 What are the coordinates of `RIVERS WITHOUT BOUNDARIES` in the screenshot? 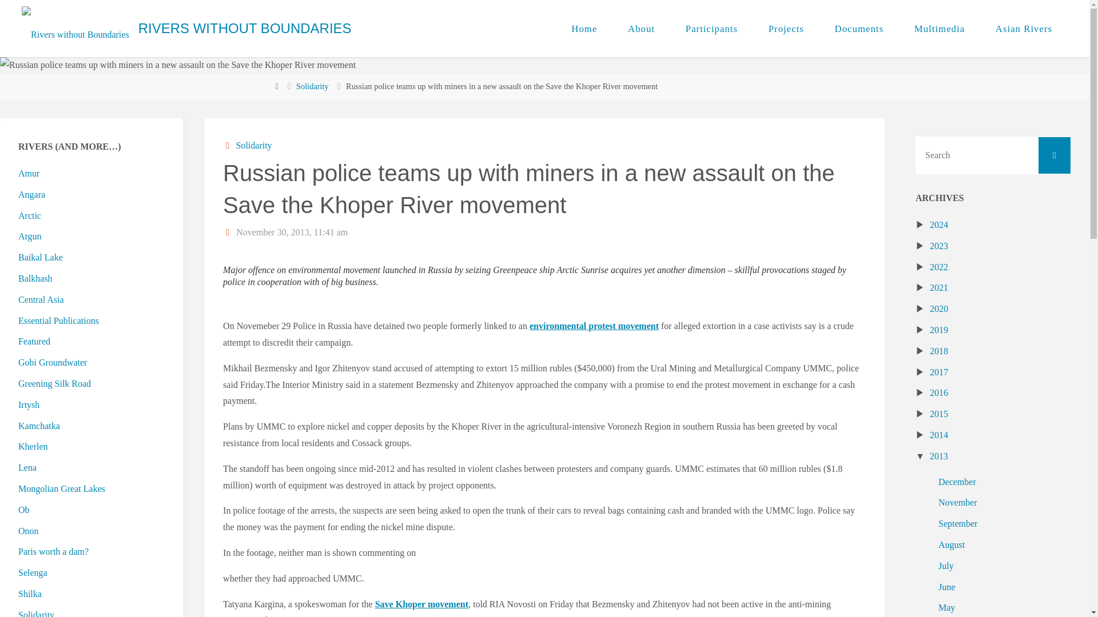 It's located at (245, 29).